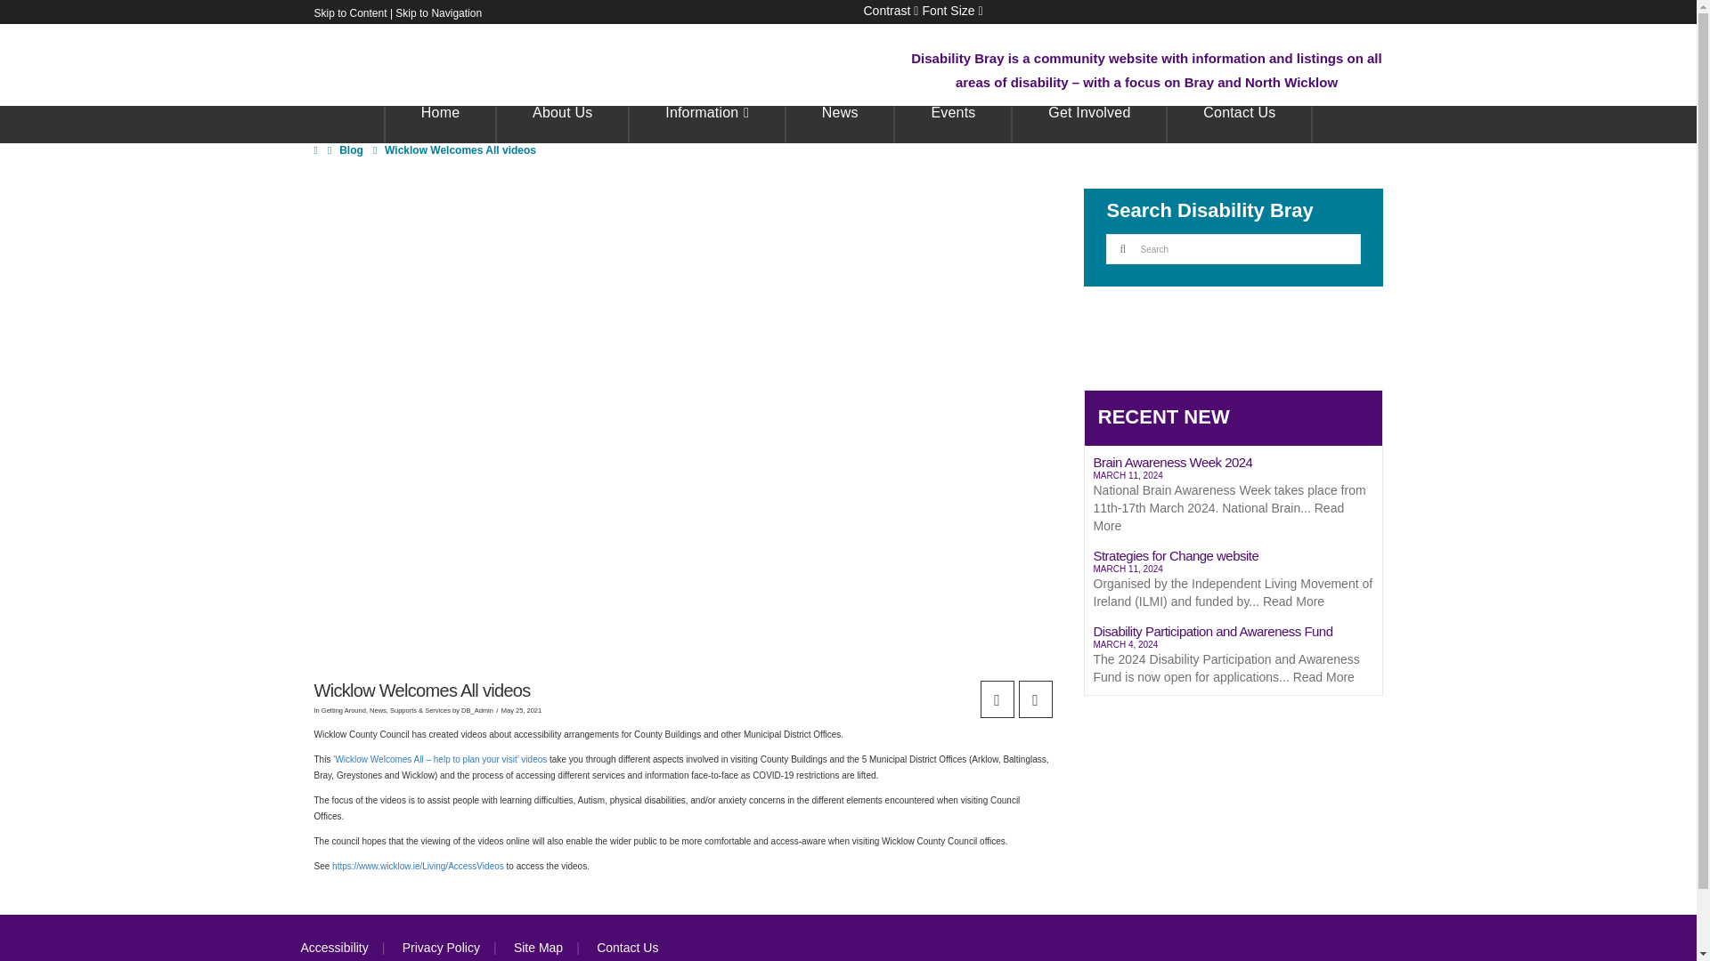  What do you see at coordinates (1240, 124) in the screenshot?
I see `Contact Us` at bounding box center [1240, 124].